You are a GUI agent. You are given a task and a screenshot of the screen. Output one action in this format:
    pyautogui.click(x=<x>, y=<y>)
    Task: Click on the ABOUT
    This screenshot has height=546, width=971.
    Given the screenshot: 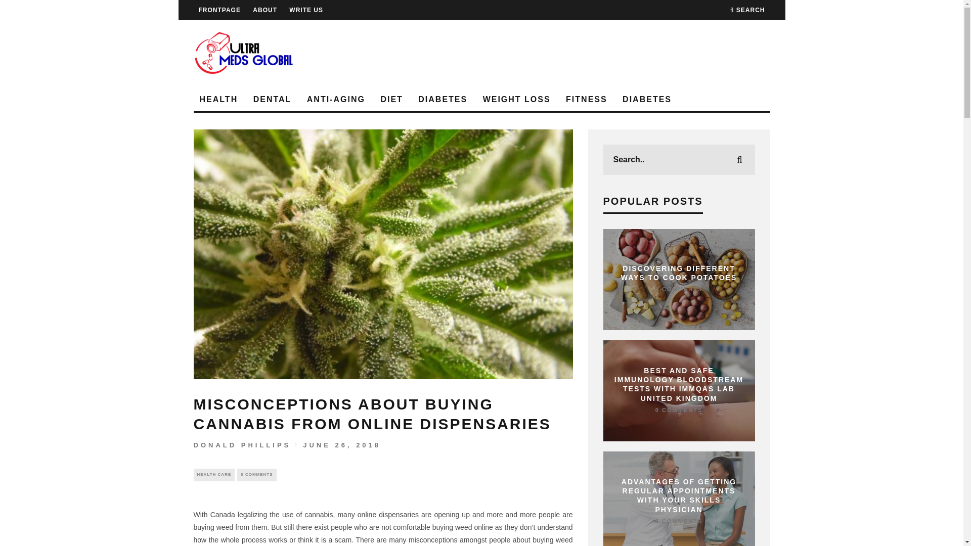 What is the action you would take?
    pyautogui.click(x=264, y=10)
    